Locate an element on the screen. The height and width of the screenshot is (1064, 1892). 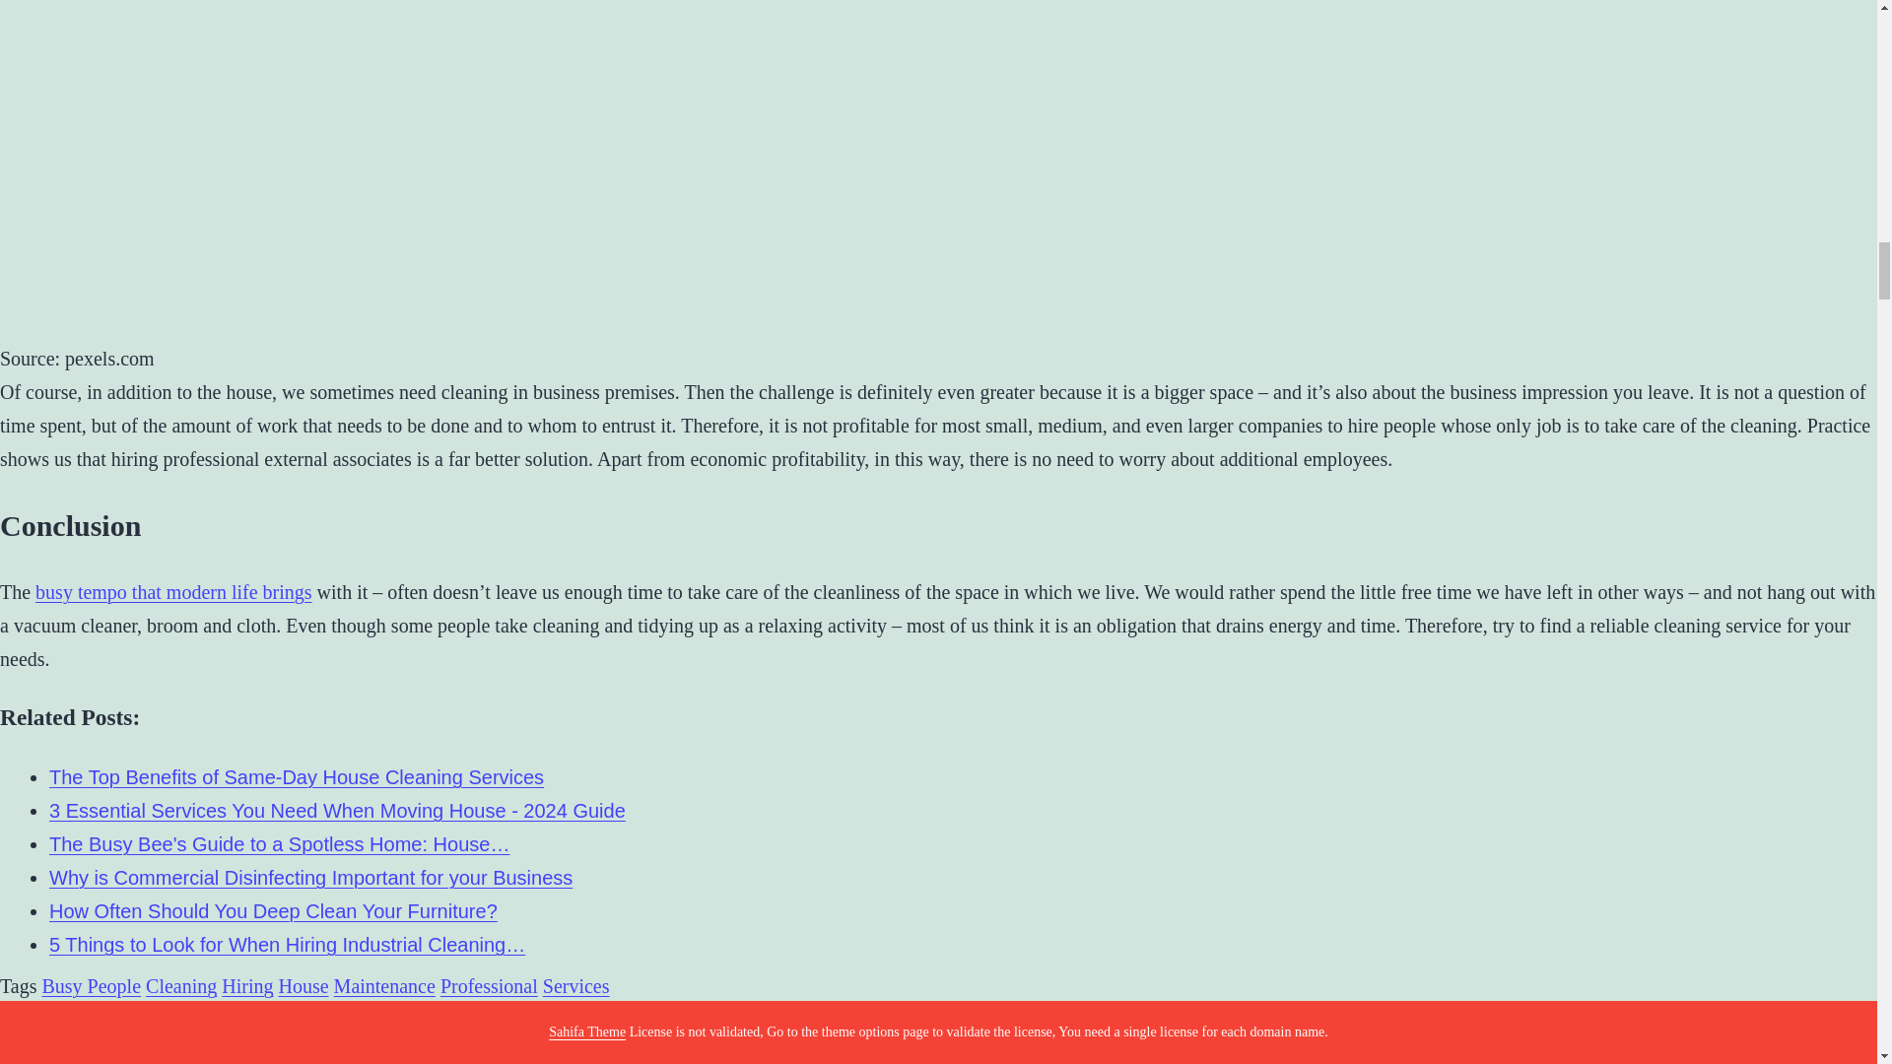
Cleaning is located at coordinates (181, 985).